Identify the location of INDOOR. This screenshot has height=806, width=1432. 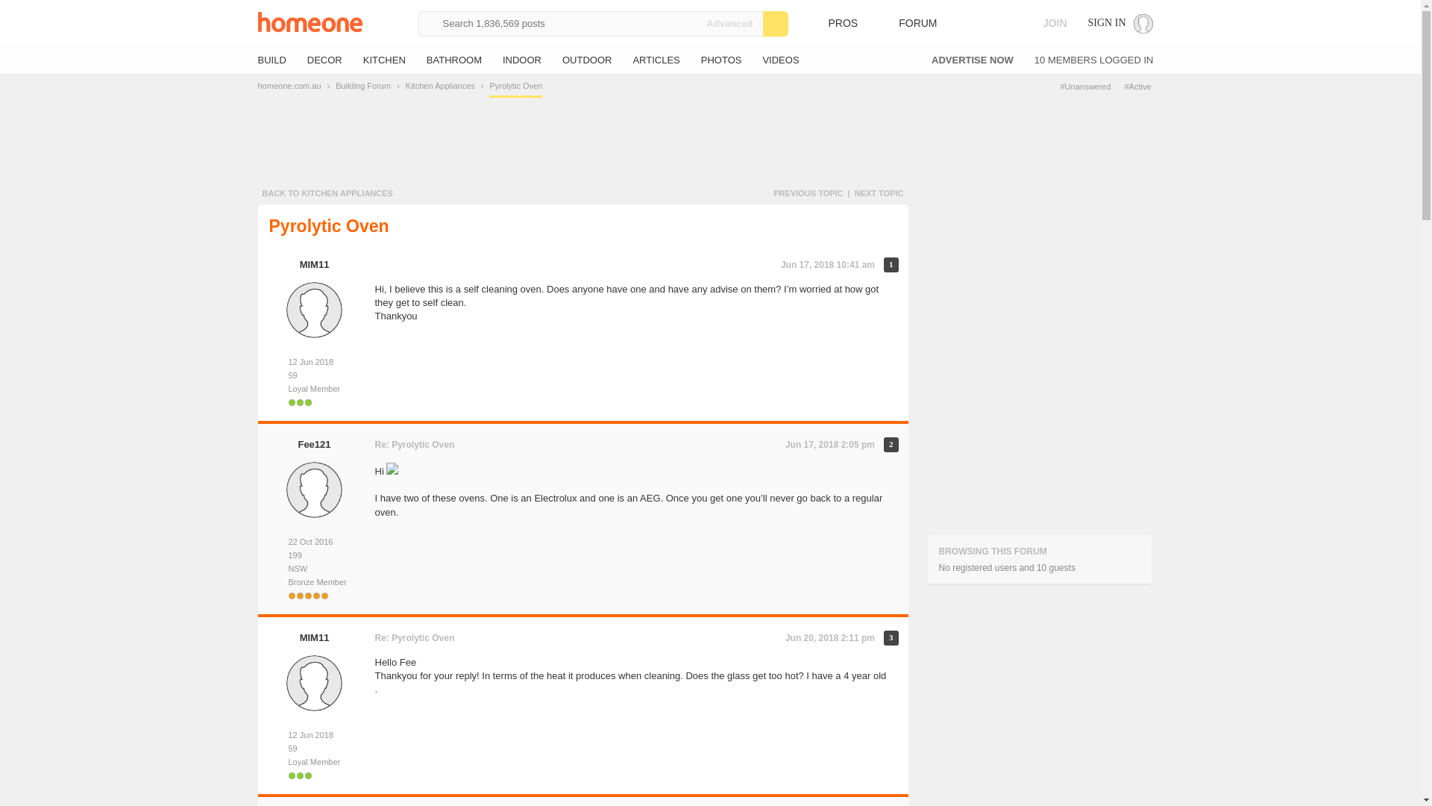
(521, 60).